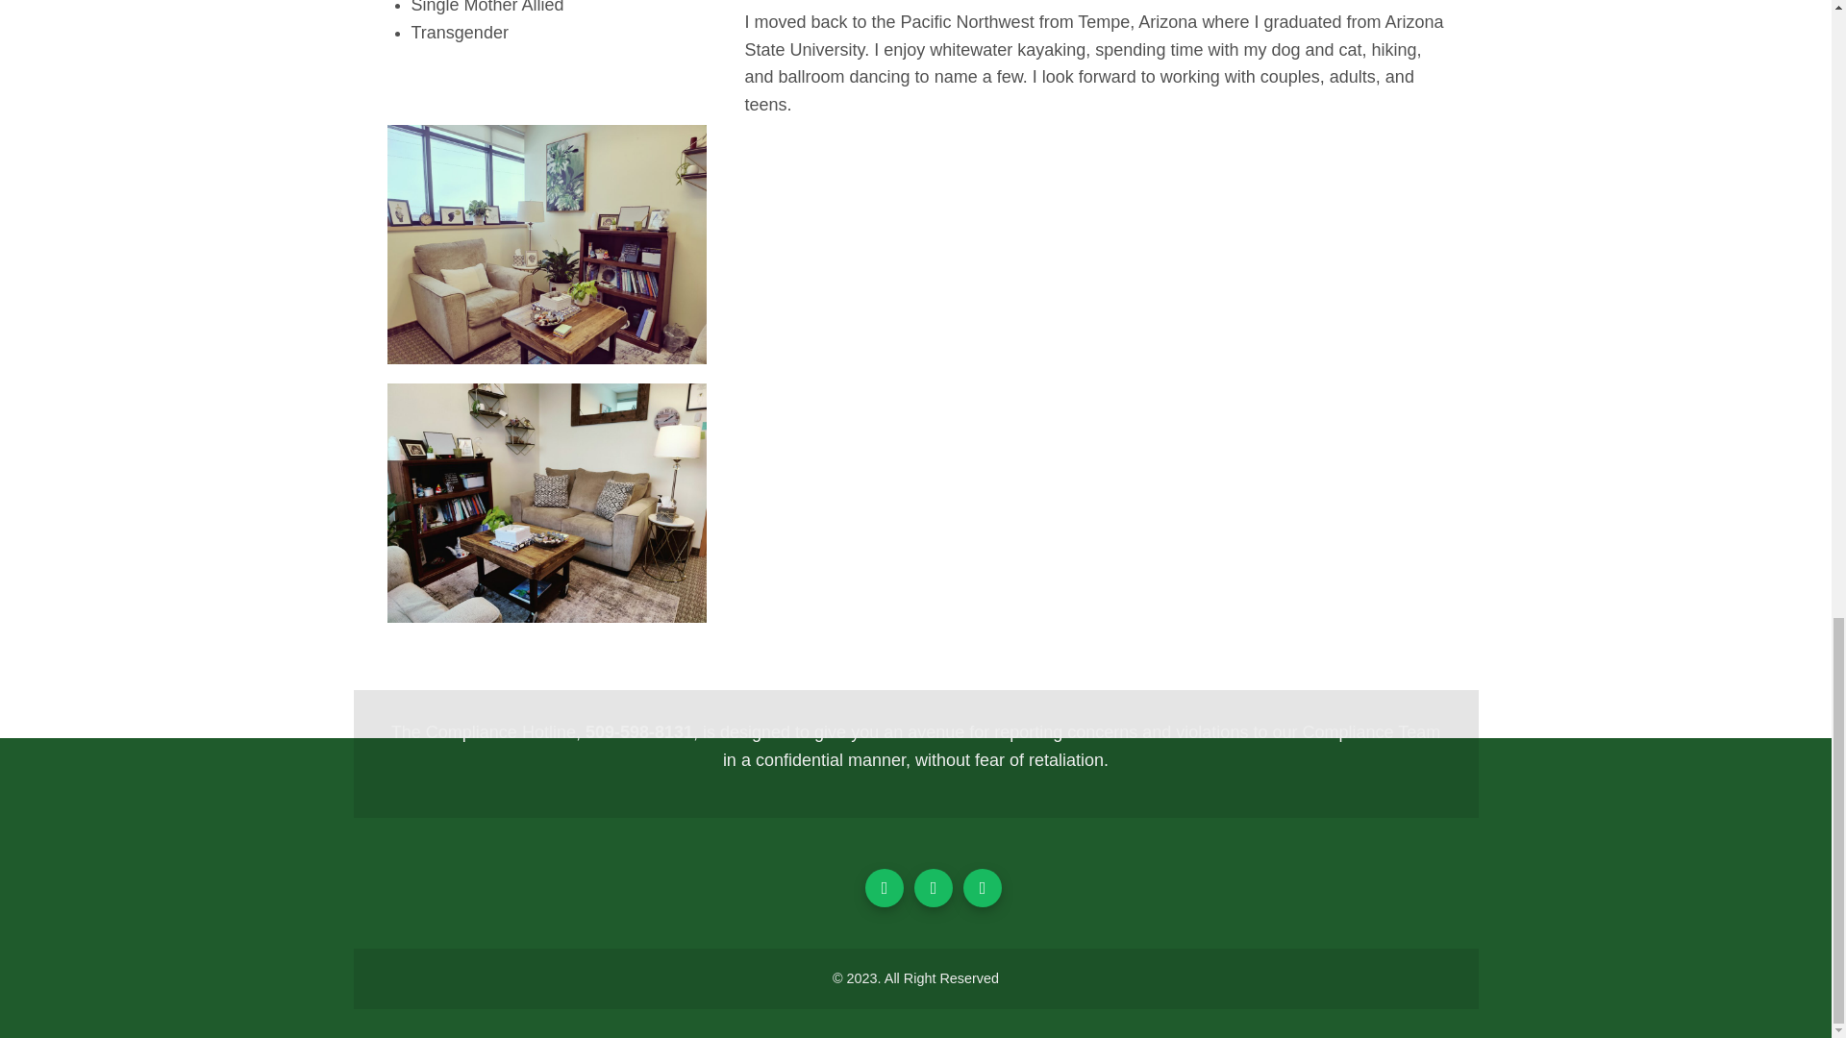  I want to click on Instagram, so click(933, 887).